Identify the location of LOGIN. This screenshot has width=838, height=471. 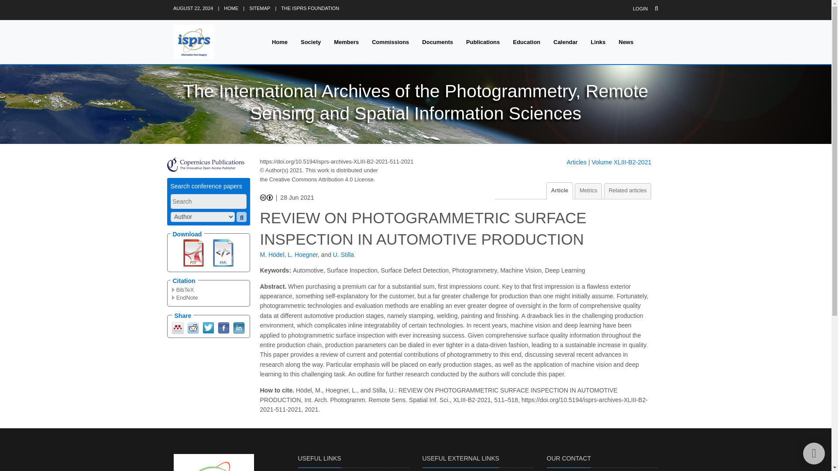
(640, 9).